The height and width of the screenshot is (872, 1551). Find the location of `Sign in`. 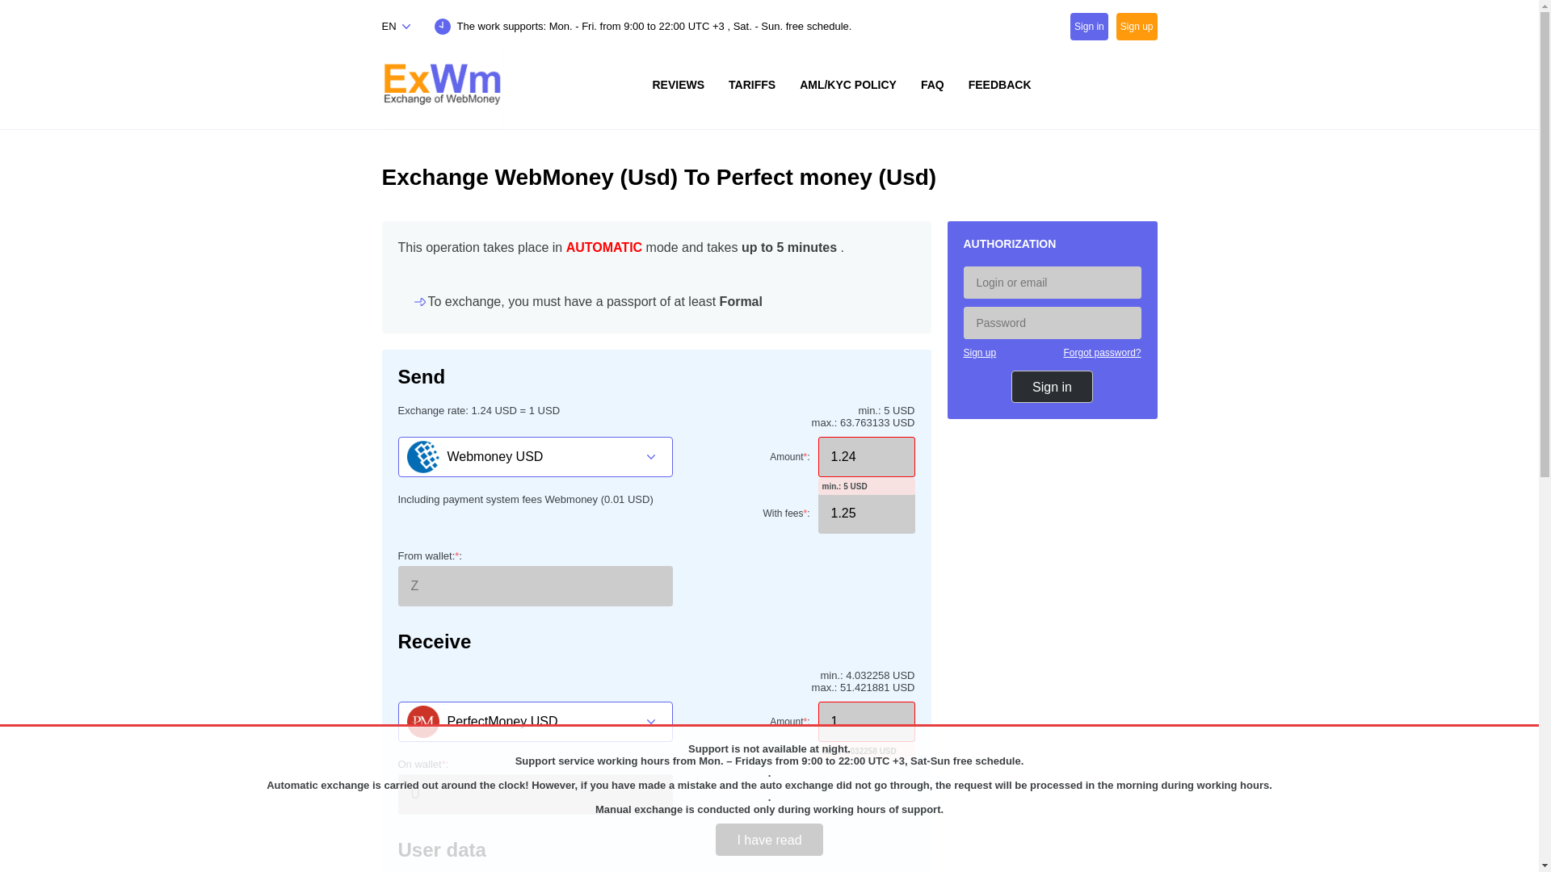

Sign in is located at coordinates (1052, 386).